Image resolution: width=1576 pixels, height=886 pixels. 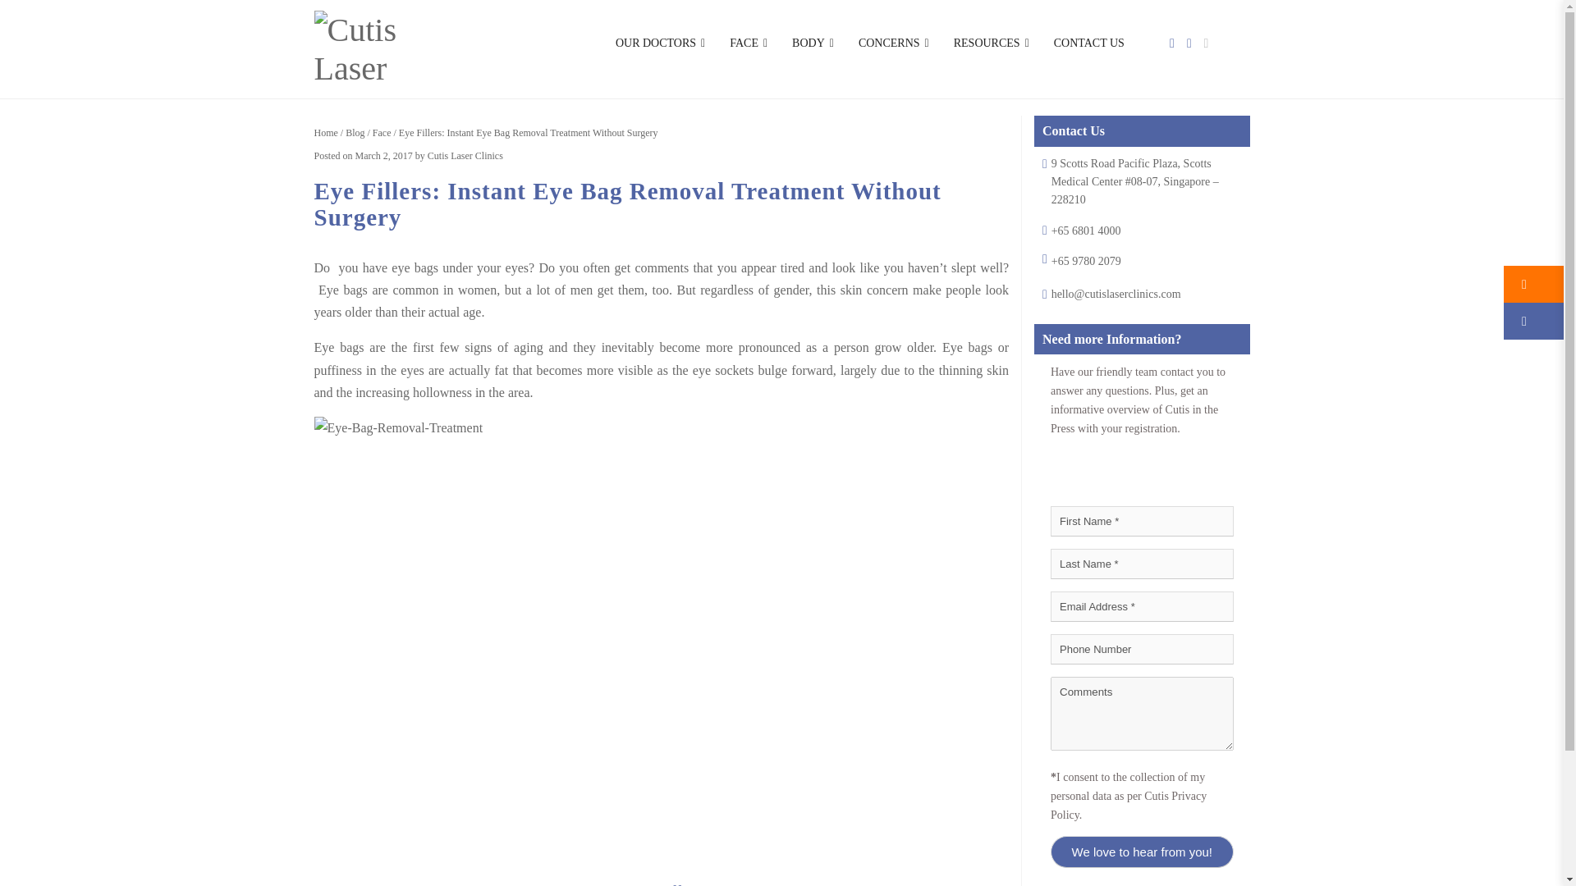 What do you see at coordinates (660, 43) in the screenshot?
I see `OUR DOCTORS` at bounding box center [660, 43].